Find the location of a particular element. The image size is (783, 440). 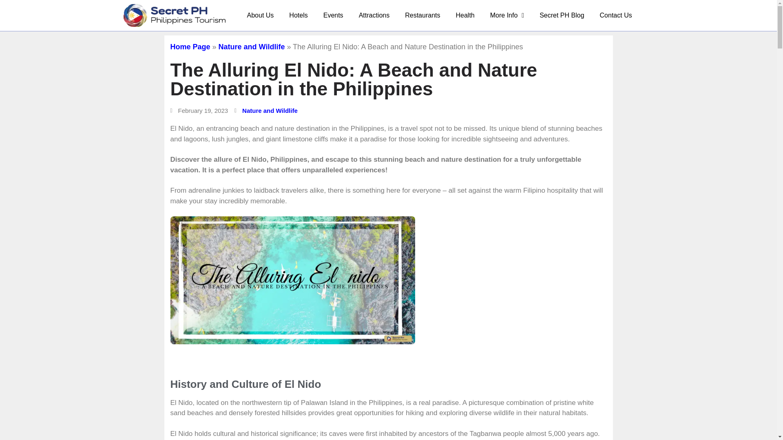

Attractions is located at coordinates (374, 15).